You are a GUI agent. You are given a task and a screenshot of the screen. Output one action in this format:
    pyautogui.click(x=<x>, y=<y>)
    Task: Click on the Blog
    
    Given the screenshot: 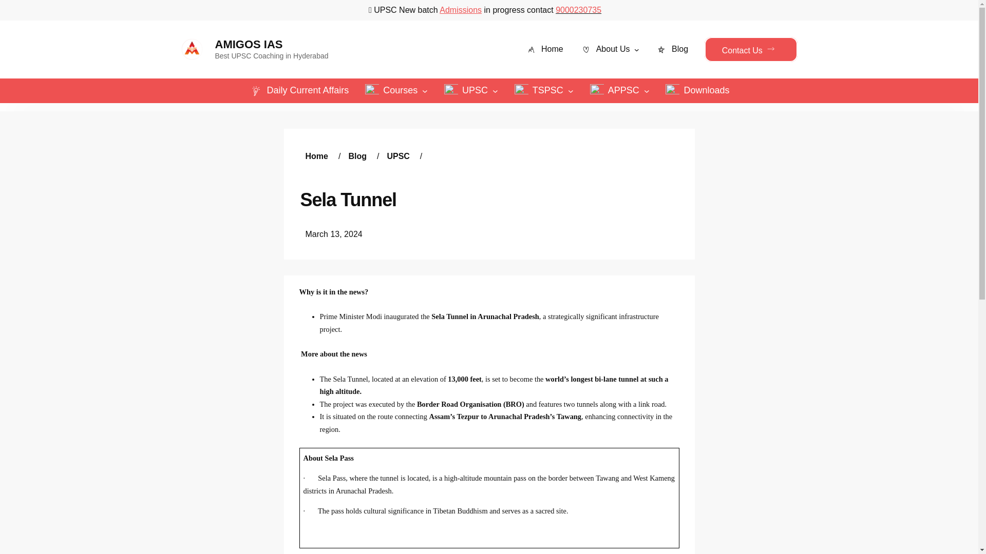 What is the action you would take?
    pyautogui.click(x=672, y=49)
    